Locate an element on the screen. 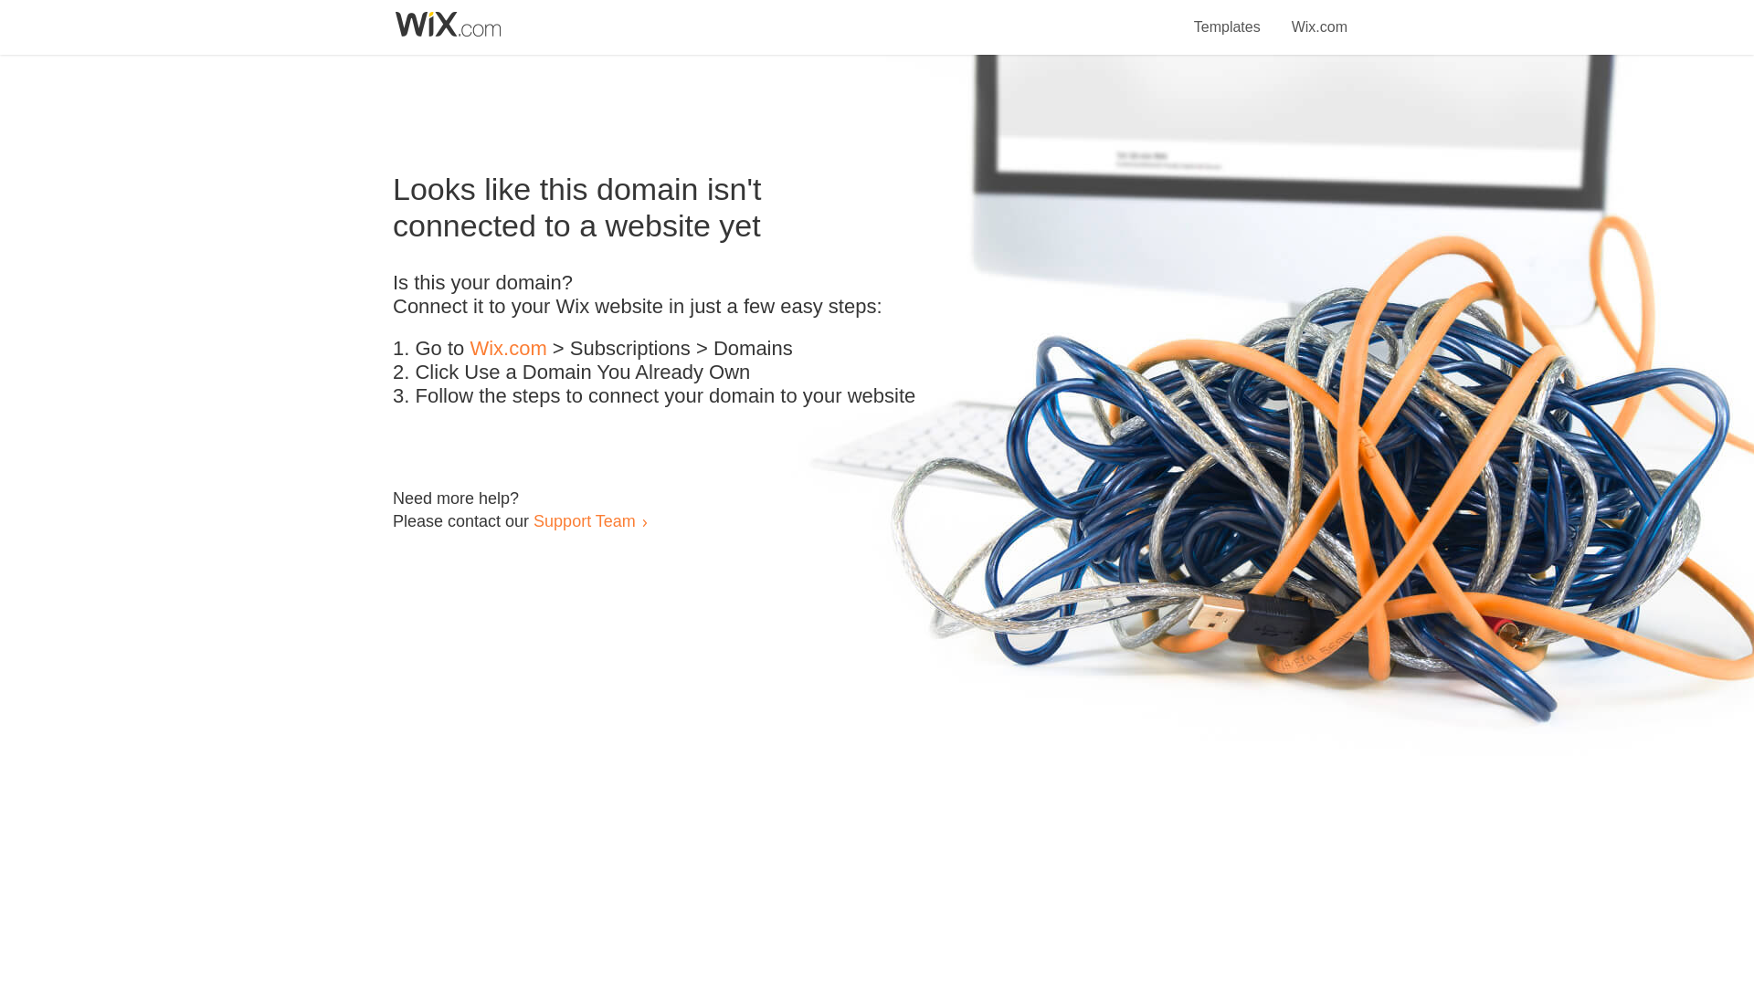  Support Team is located at coordinates (584, 520).